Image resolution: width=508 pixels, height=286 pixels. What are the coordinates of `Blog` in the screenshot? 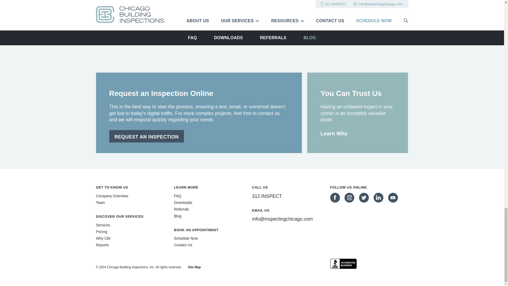 It's located at (178, 216).